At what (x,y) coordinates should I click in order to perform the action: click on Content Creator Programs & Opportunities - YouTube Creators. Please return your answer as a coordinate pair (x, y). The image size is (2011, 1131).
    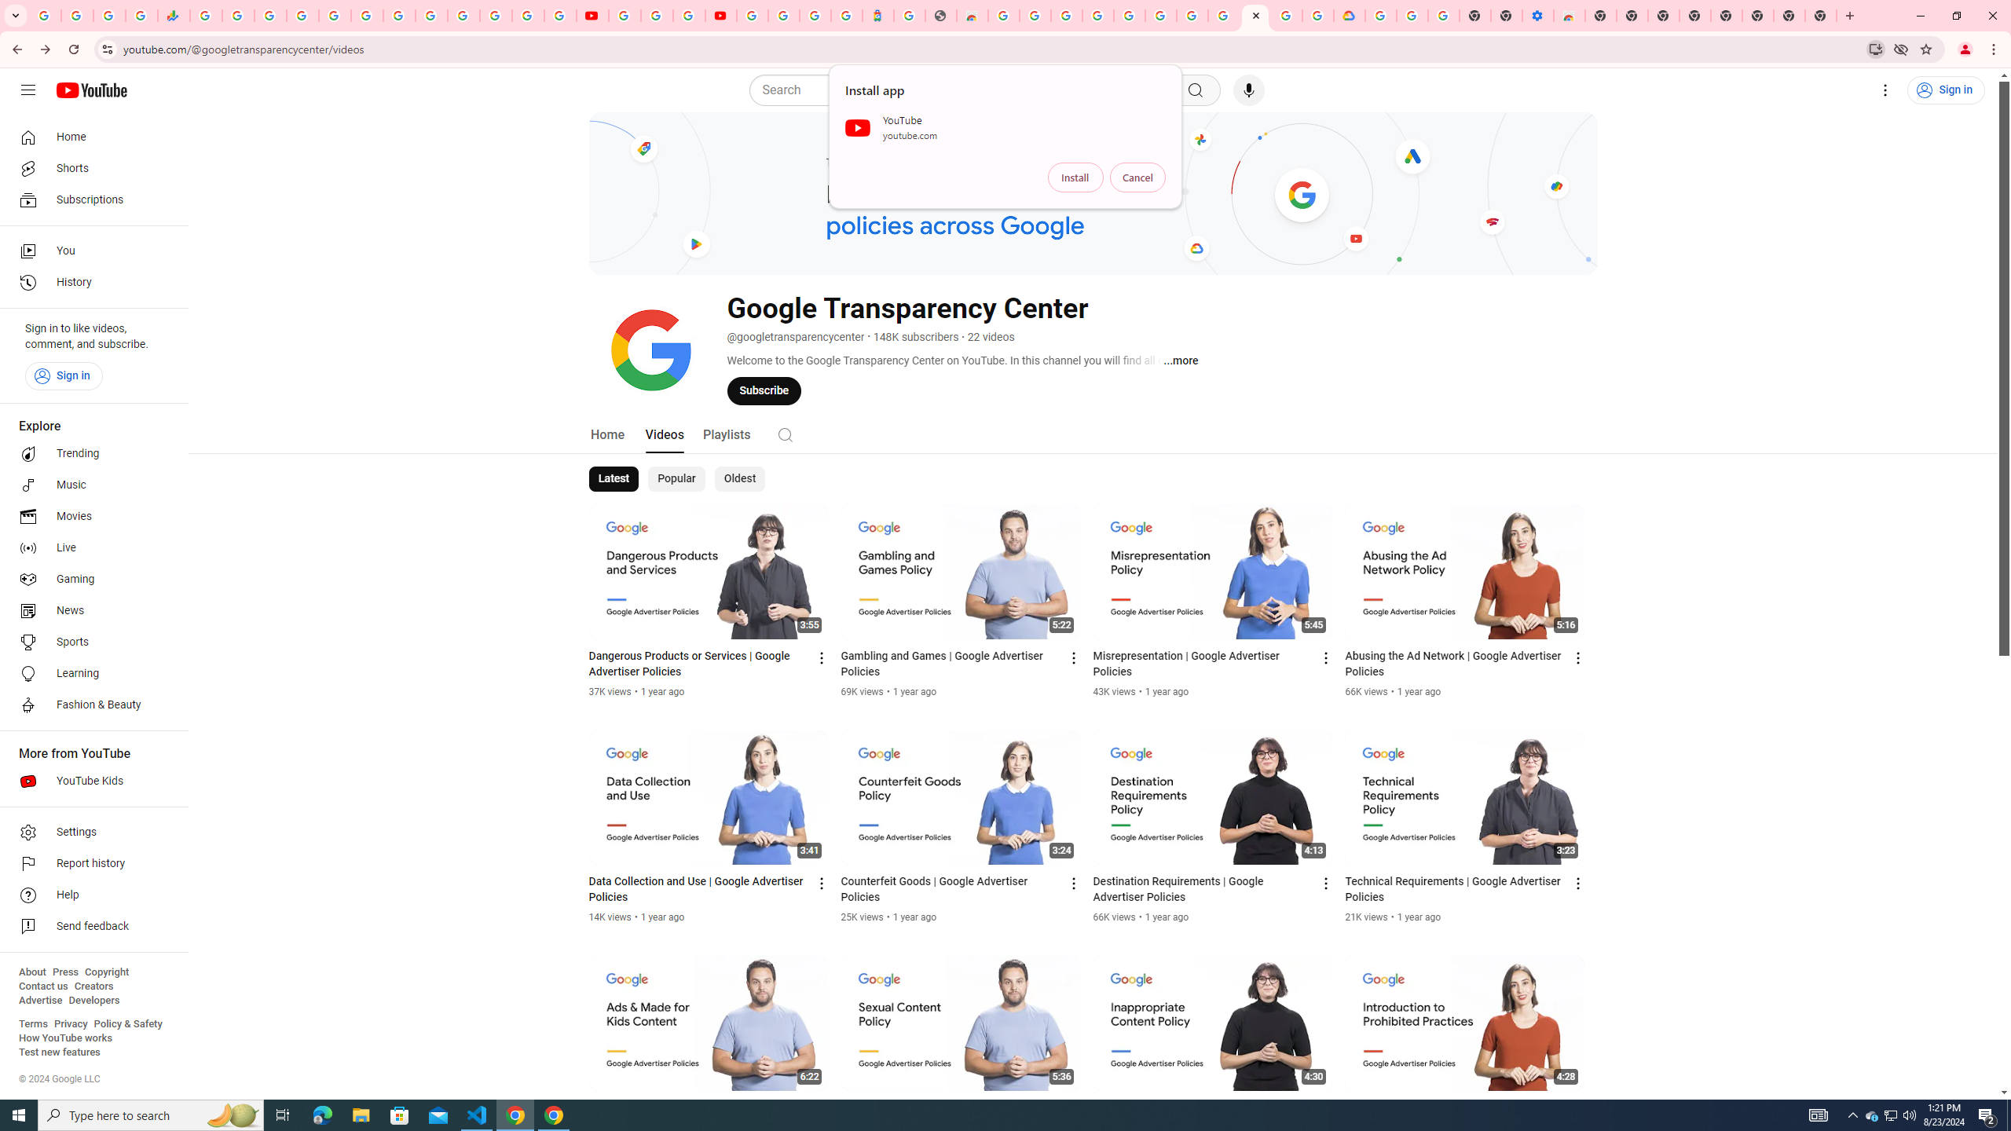
    Looking at the image, I should click on (721, 16).